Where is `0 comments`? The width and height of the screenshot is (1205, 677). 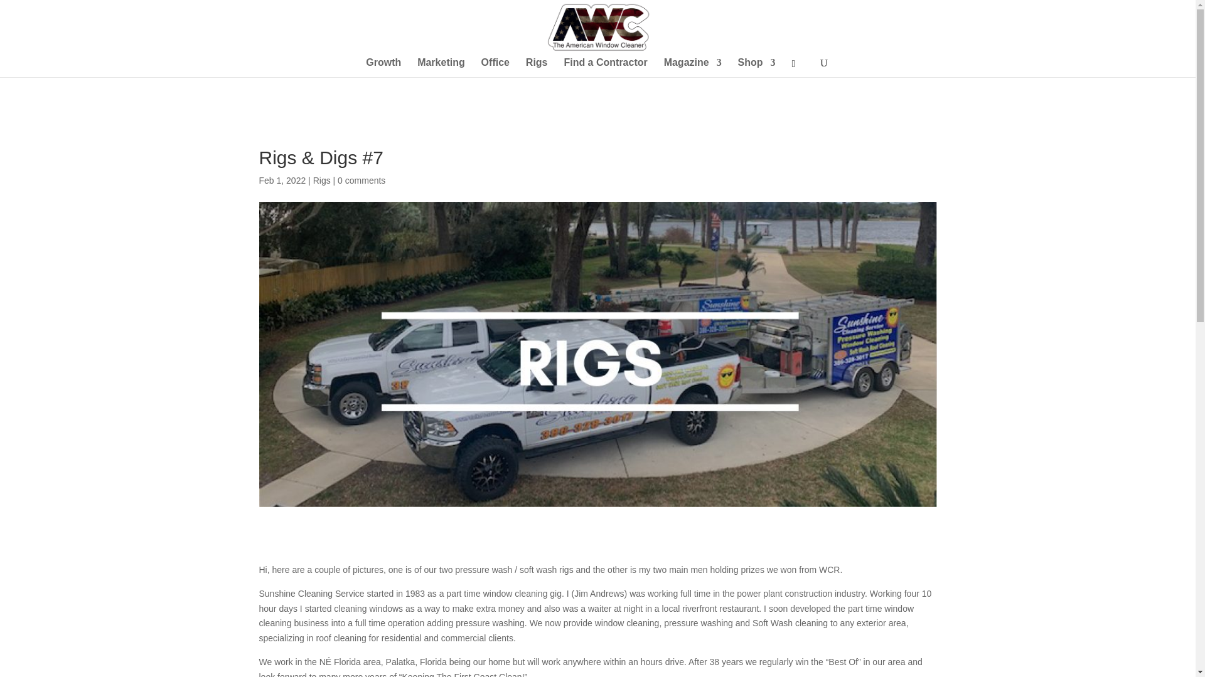
0 comments is located at coordinates (361, 180).